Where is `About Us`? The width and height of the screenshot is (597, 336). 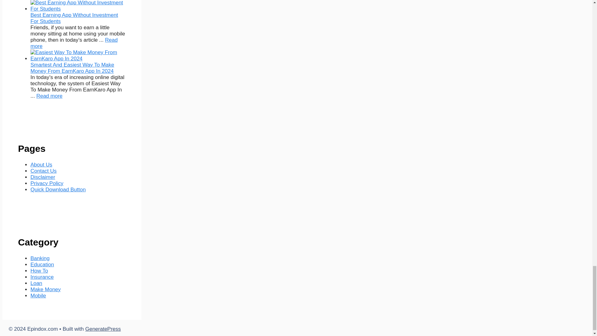 About Us is located at coordinates (41, 164).